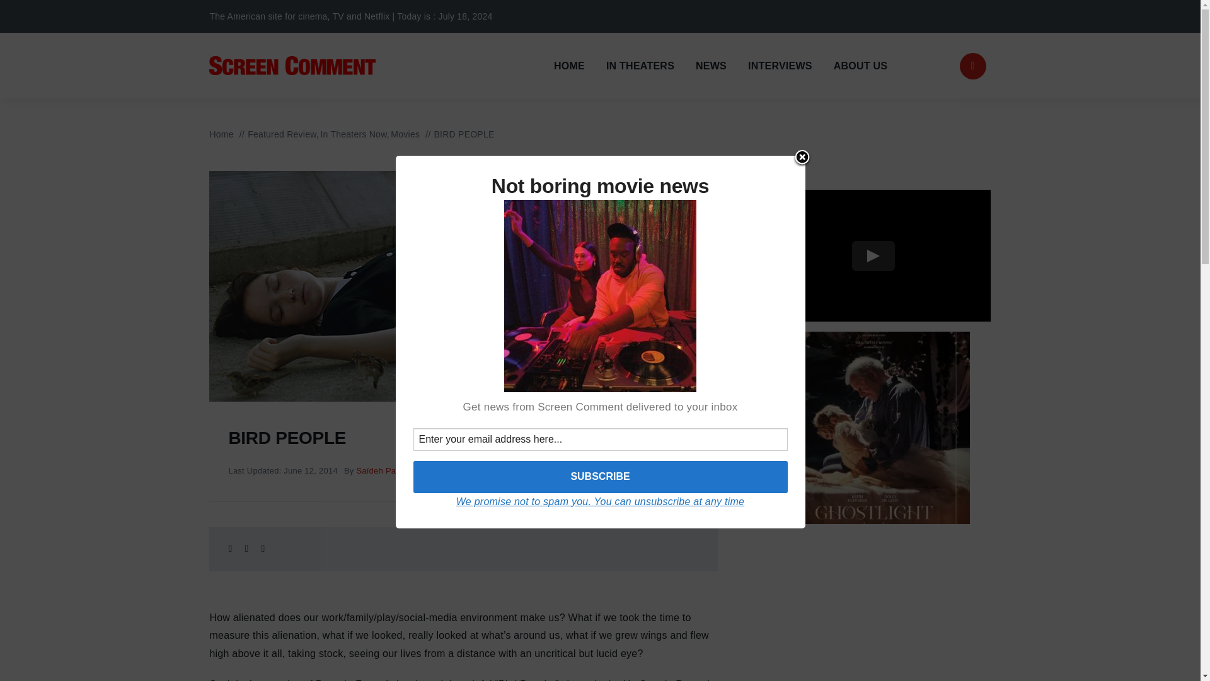 The image size is (1210, 681). Describe the element at coordinates (802, 158) in the screenshot. I see `Close` at that location.